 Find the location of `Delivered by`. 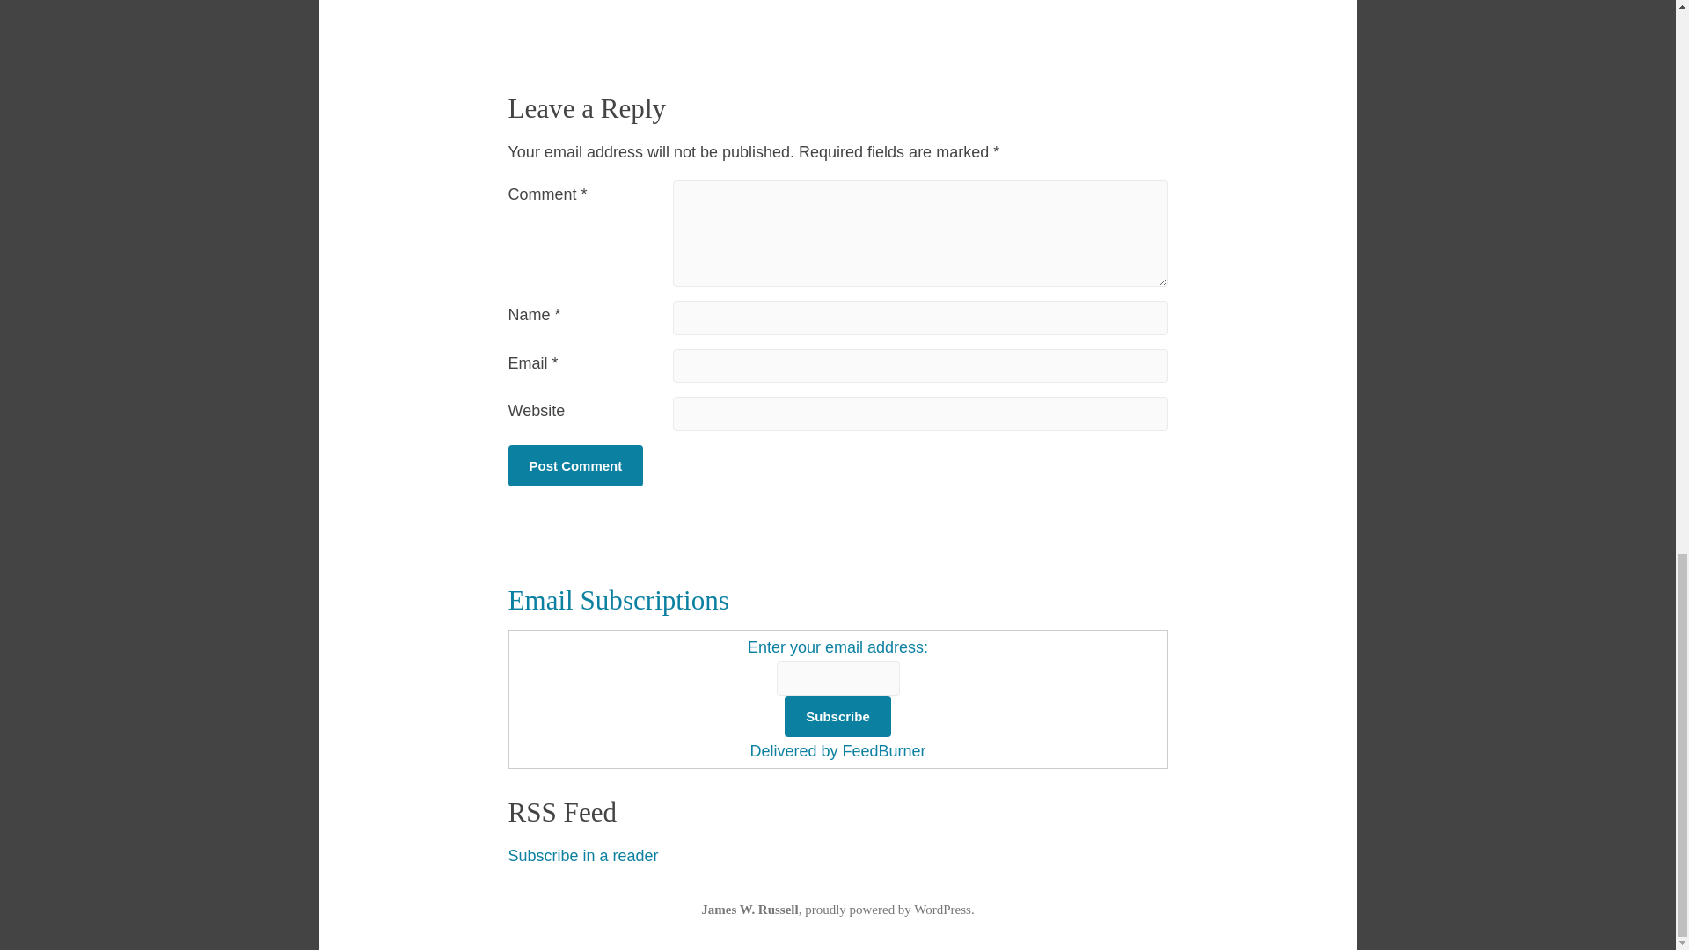

Delivered by is located at coordinates (795, 751).